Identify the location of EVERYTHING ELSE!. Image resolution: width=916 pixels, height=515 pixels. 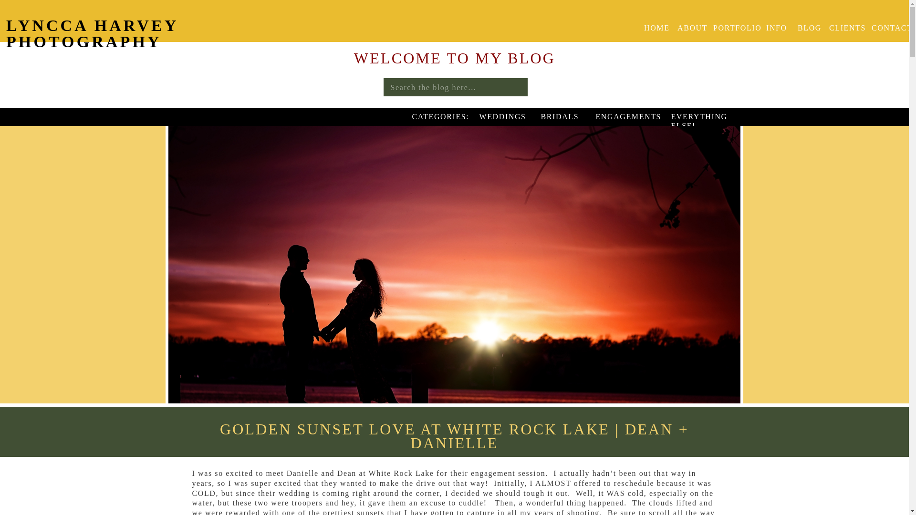
(705, 116).